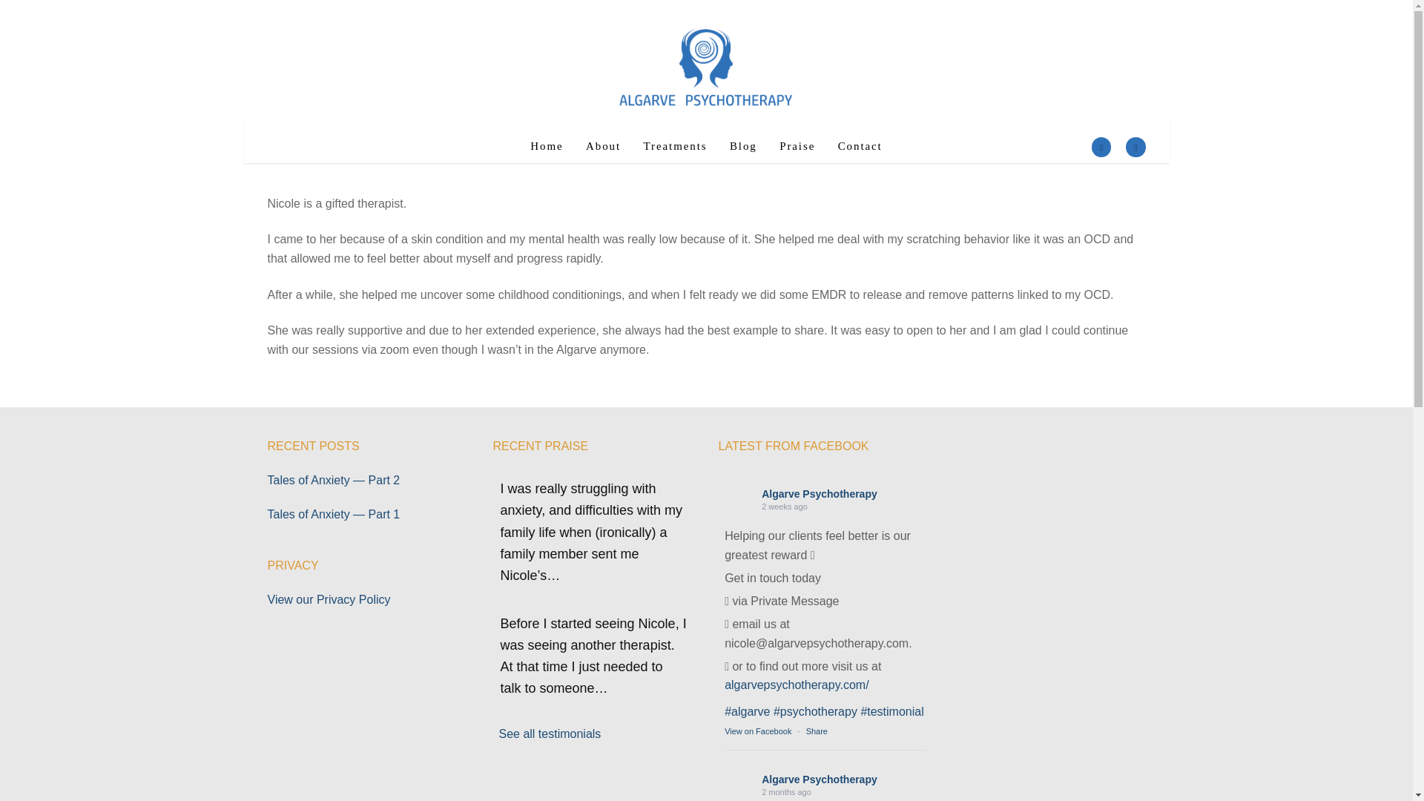  Describe the element at coordinates (819, 493) in the screenshot. I see `Algarve Psychotherapy` at that location.